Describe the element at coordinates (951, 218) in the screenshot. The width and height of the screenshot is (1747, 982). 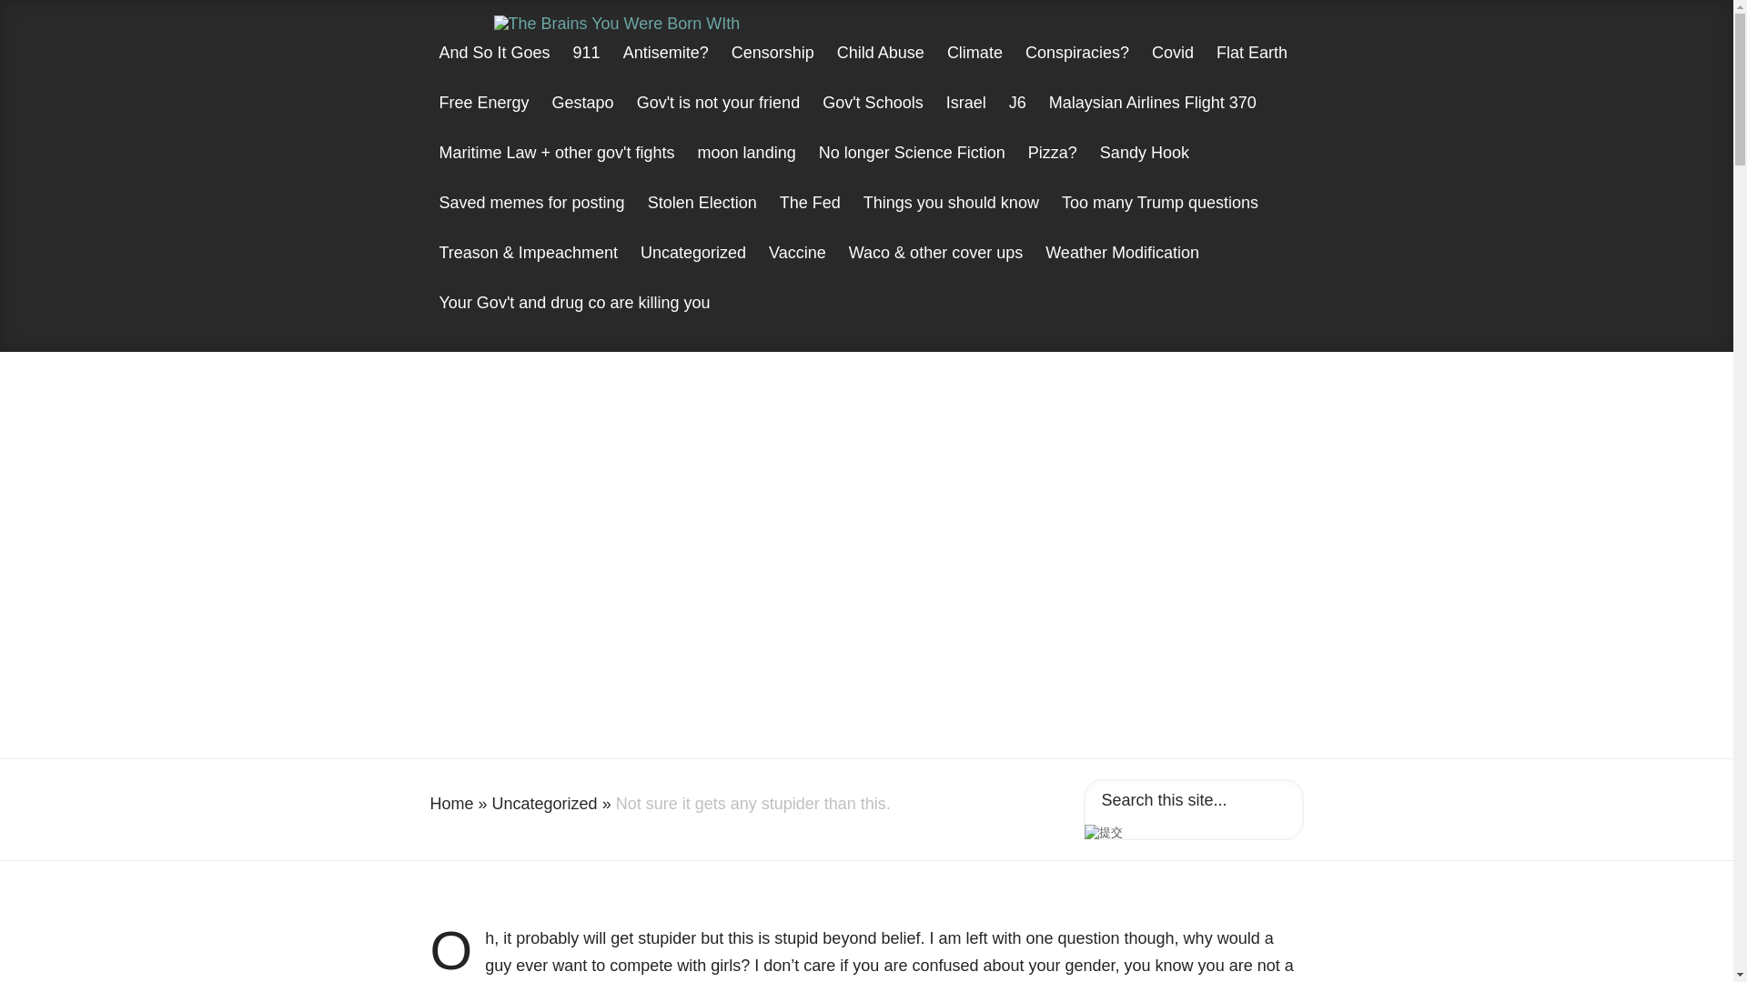
I see `Things you should know` at that location.